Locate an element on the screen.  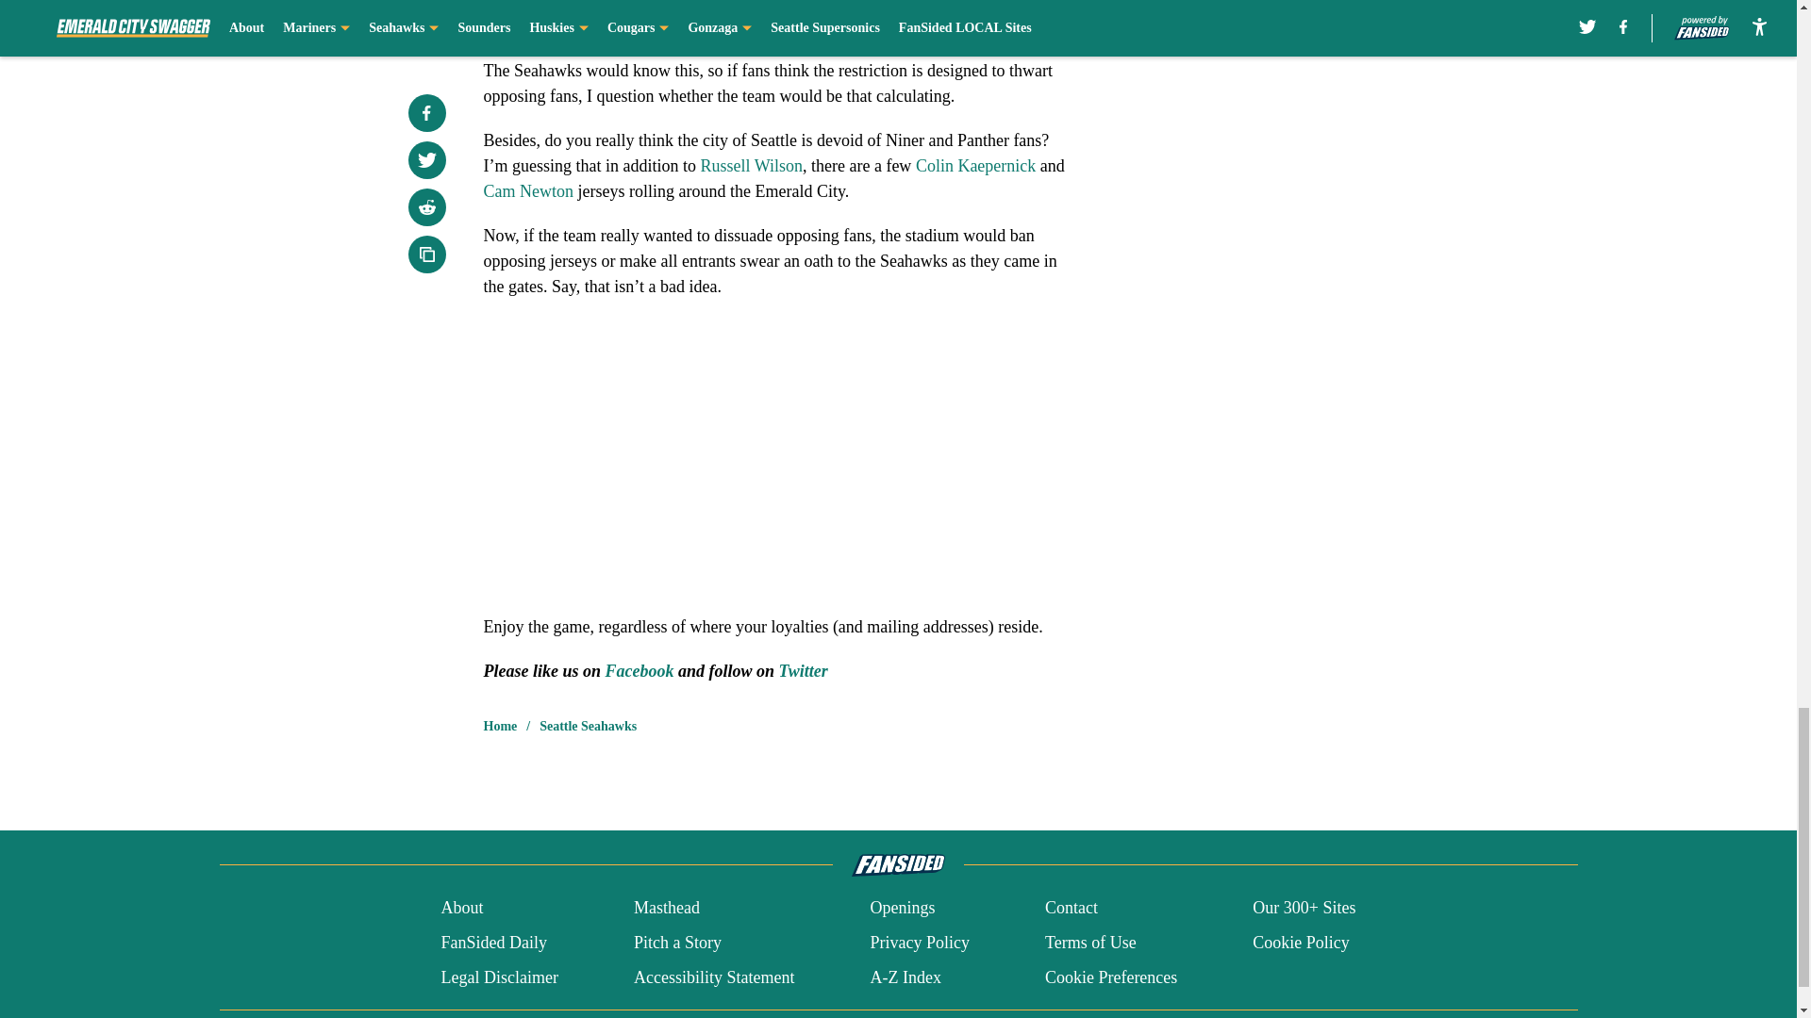
Russell Wilson is located at coordinates (751, 166).